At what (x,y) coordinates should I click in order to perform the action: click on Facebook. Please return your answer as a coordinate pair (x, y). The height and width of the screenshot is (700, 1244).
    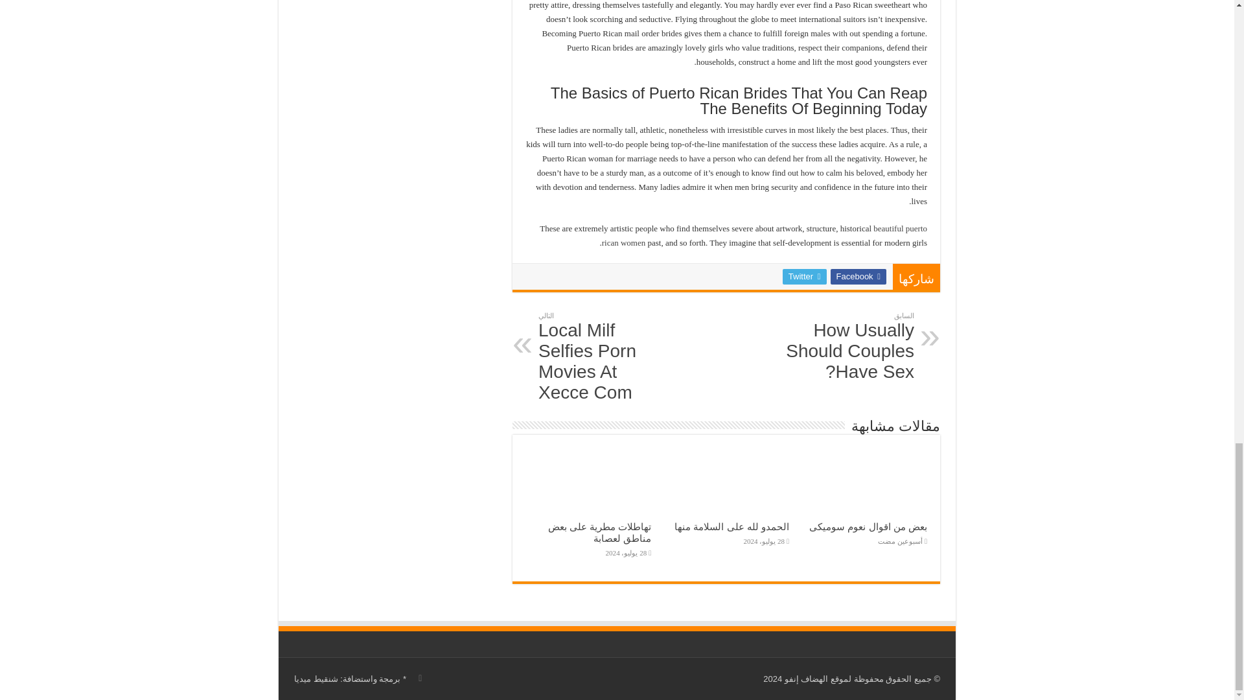
    Looking at the image, I should click on (858, 276).